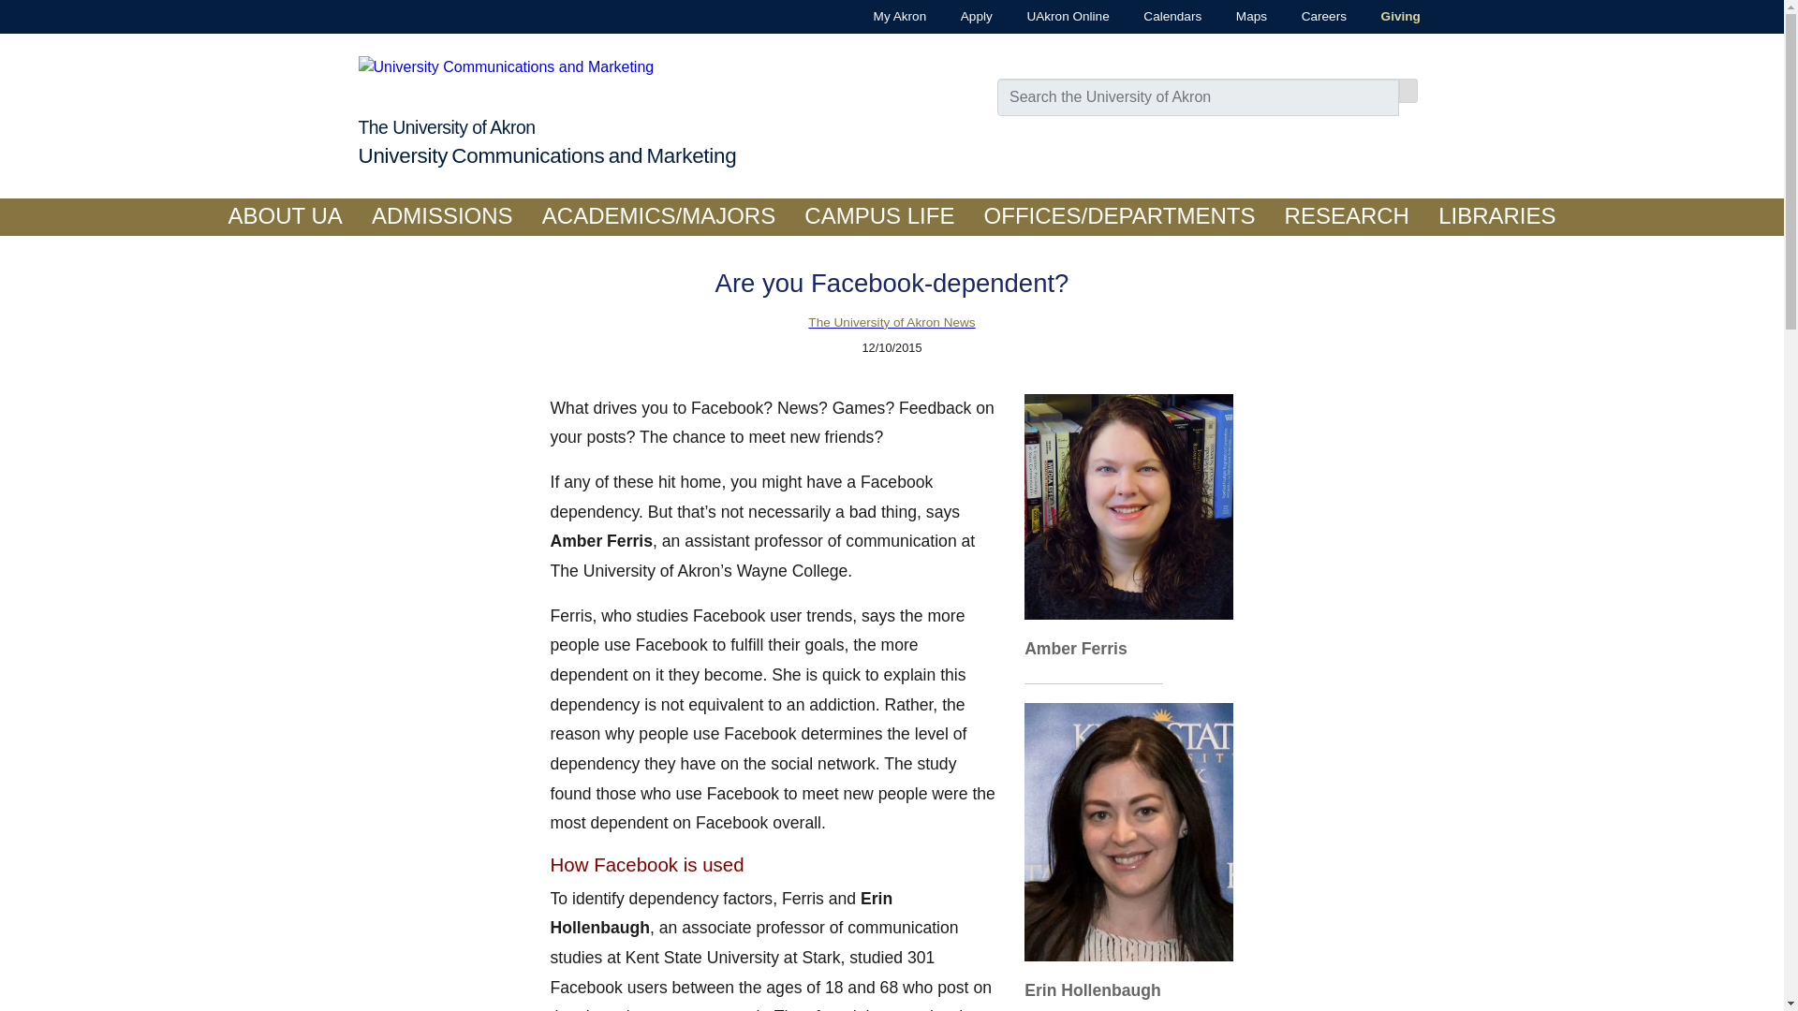 The image size is (1798, 1011). What do you see at coordinates (882, 17) in the screenshot?
I see `My Akron` at bounding box center [882, 17].